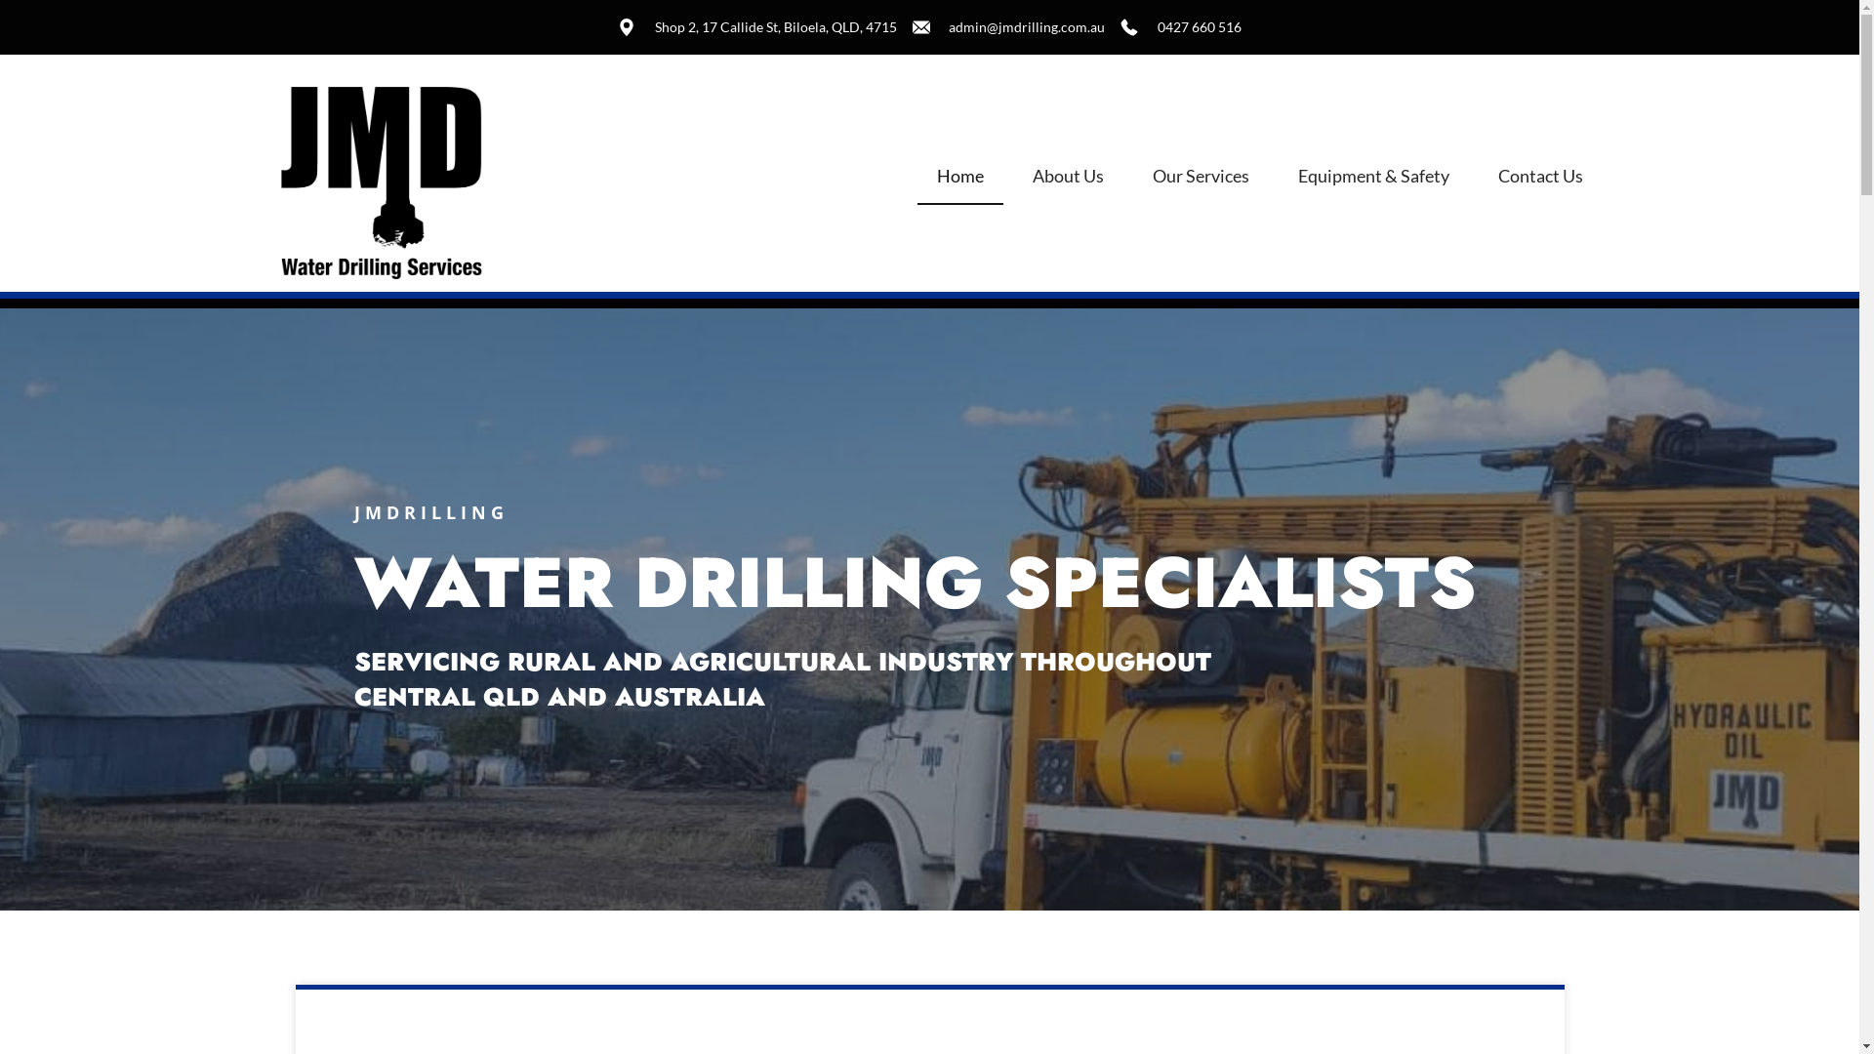  Describe the element at coordinates (1068, 176) in the screenshot. I see `About Us` at that location.